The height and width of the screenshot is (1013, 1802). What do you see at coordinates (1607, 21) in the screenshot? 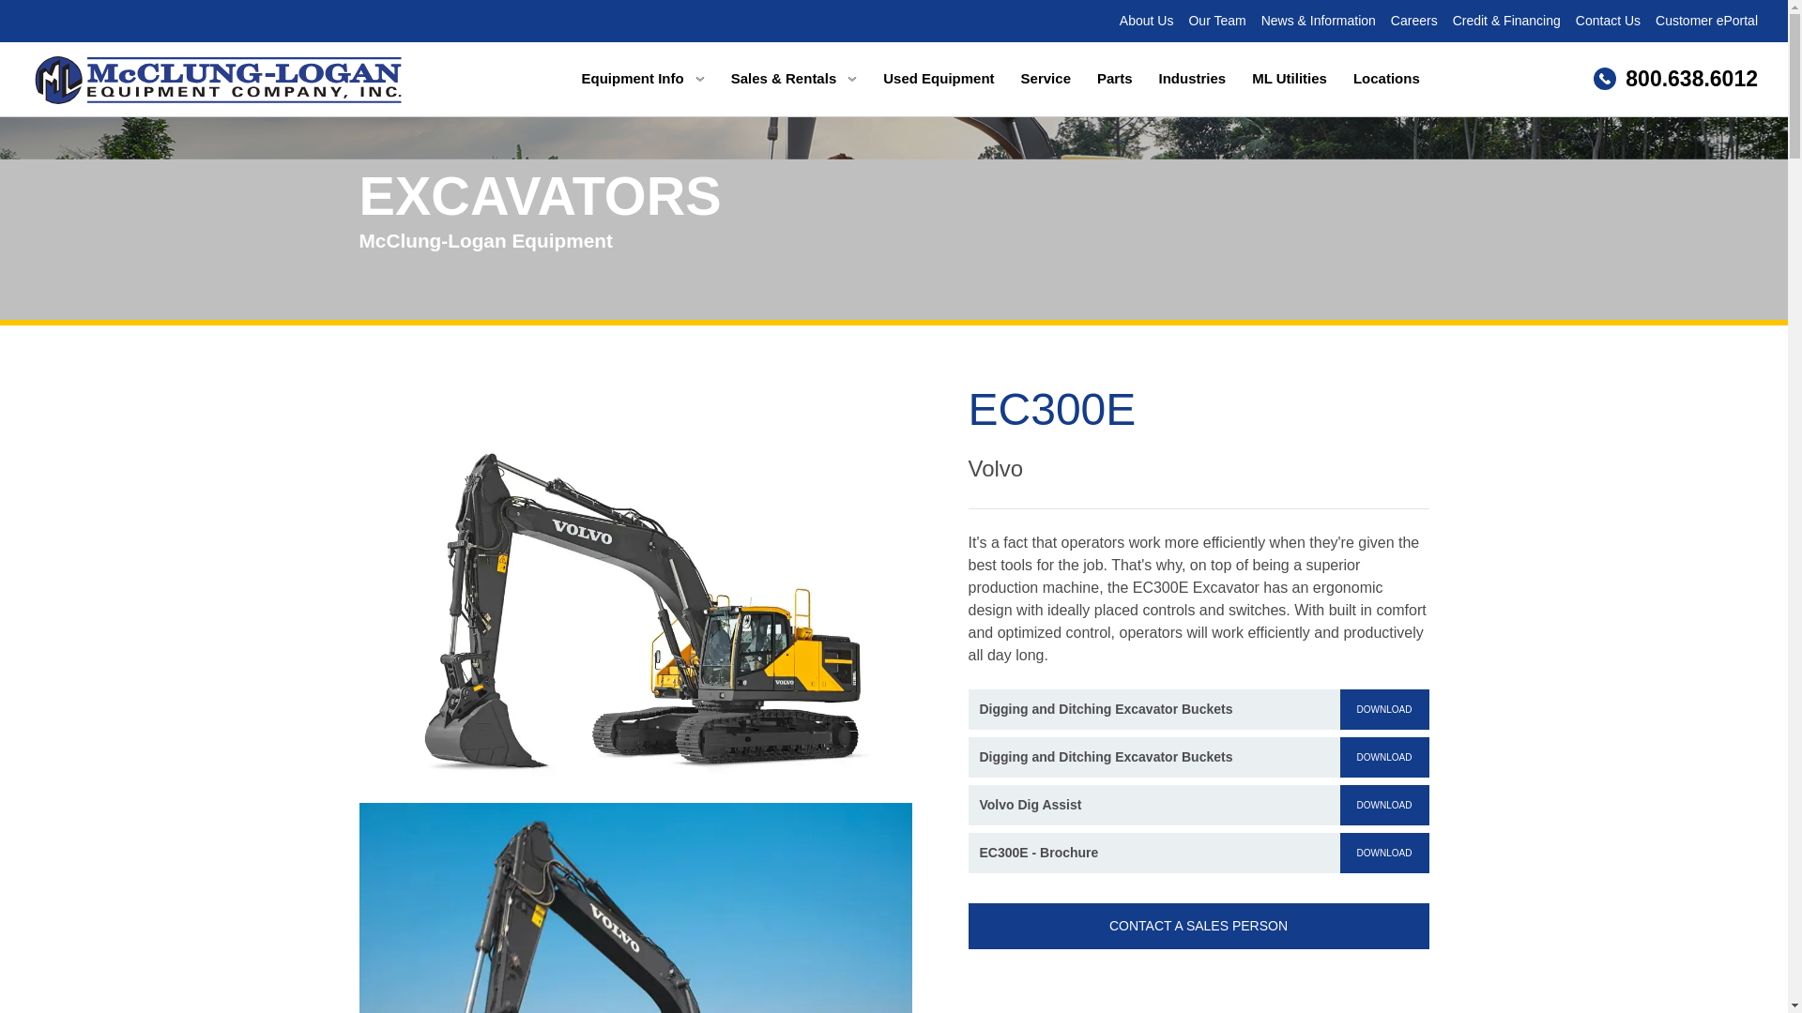
I see `Contact Us` at bounding box center [1607, 21].